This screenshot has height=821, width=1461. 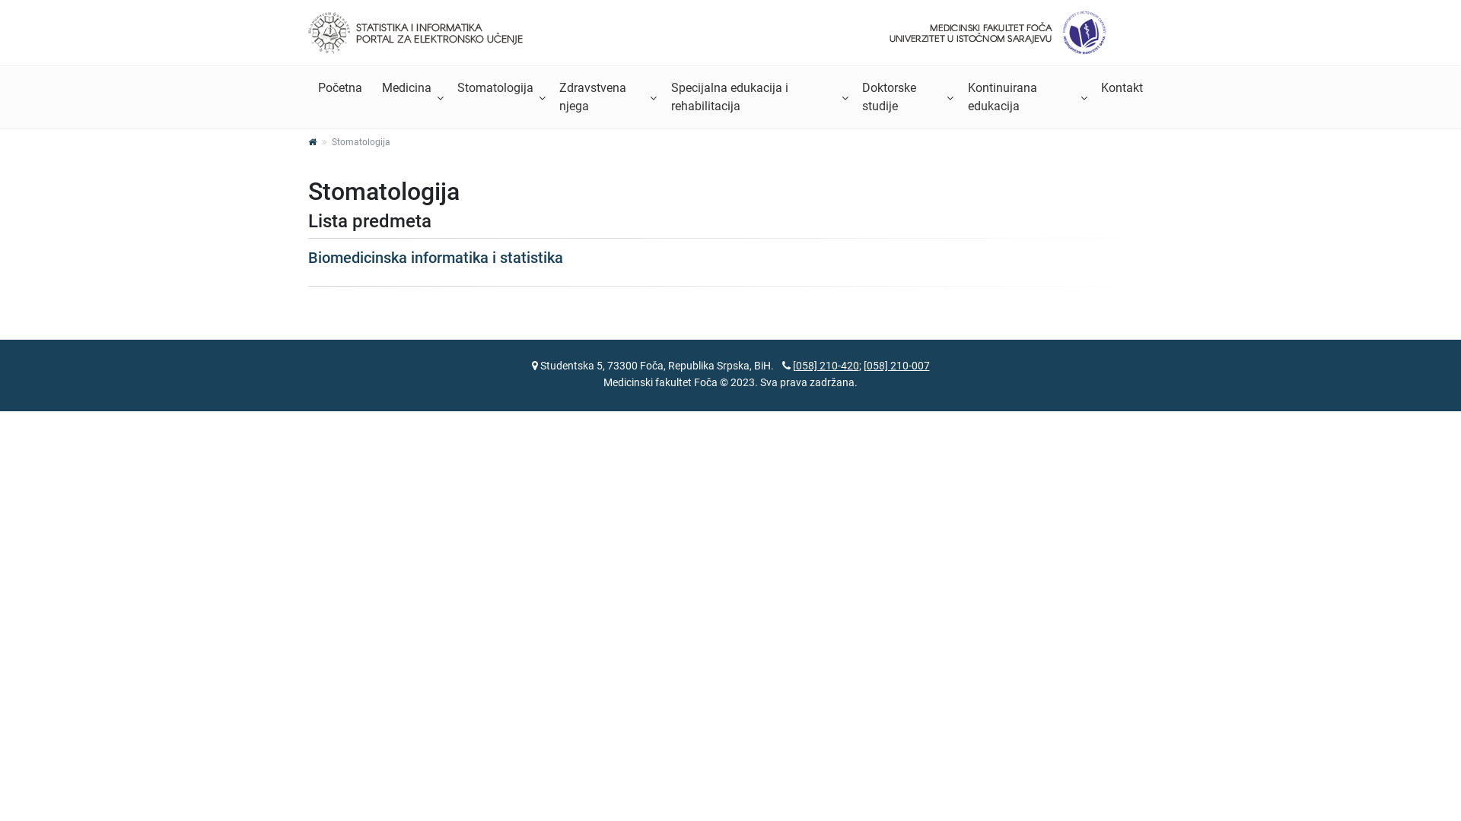 I want to click on Doktorske studije, so click(x=906, y=97).